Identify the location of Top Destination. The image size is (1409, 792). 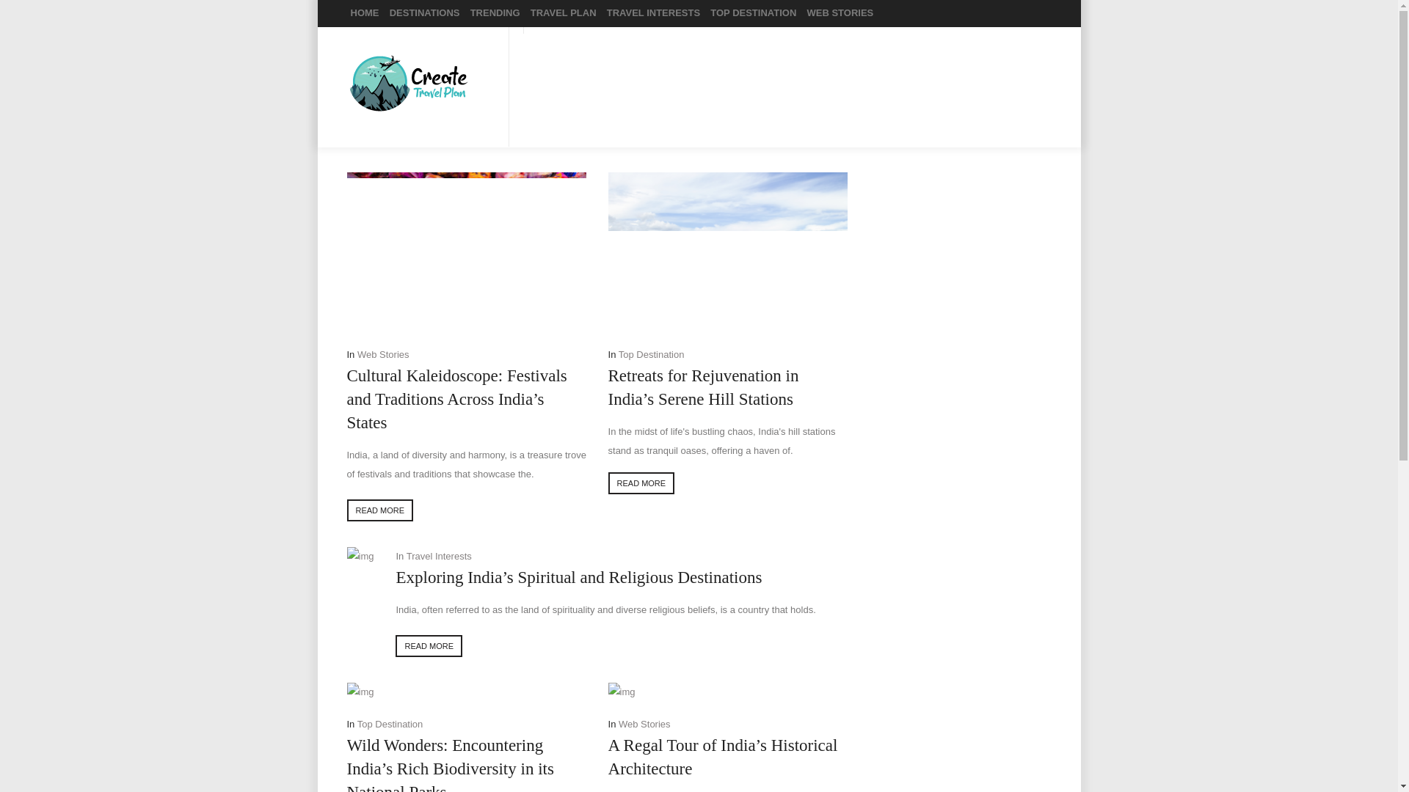
(652, 355).